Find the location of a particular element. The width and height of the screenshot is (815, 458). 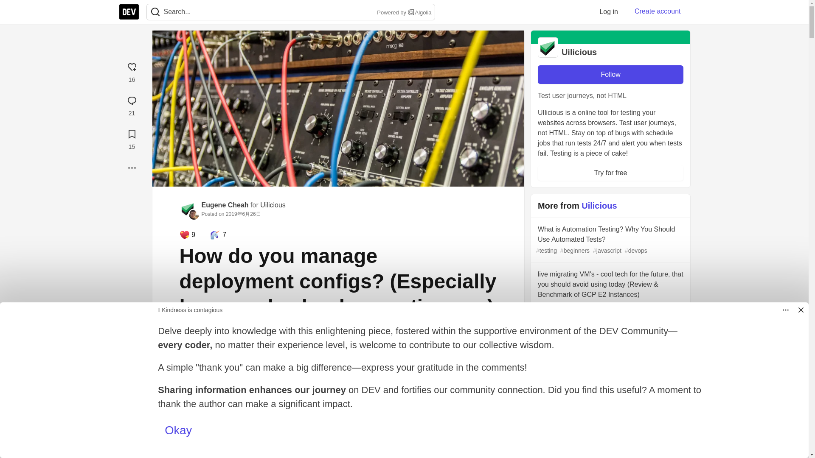

More... is located at coordinates (132, 168).